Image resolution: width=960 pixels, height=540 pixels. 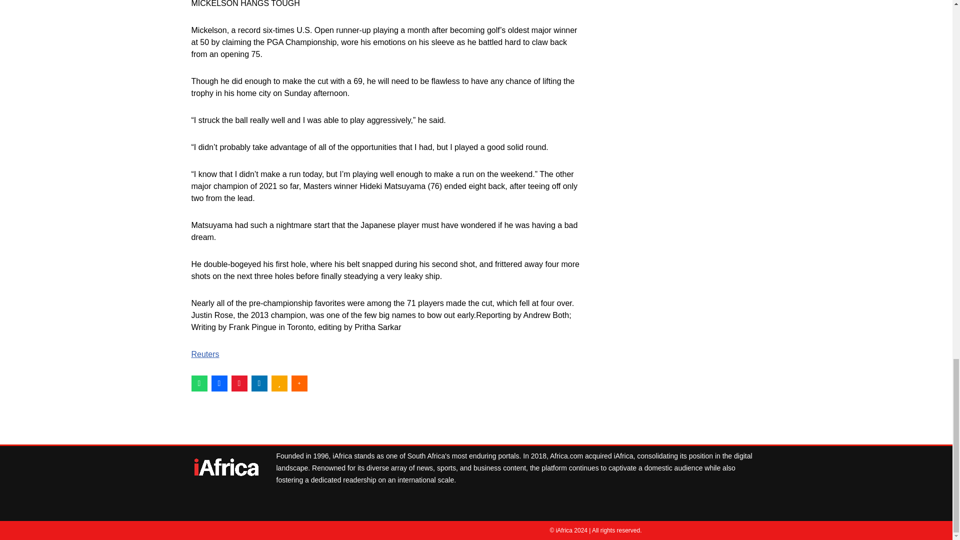 I want to click on WhatsApp, so click(x=199, y=383).